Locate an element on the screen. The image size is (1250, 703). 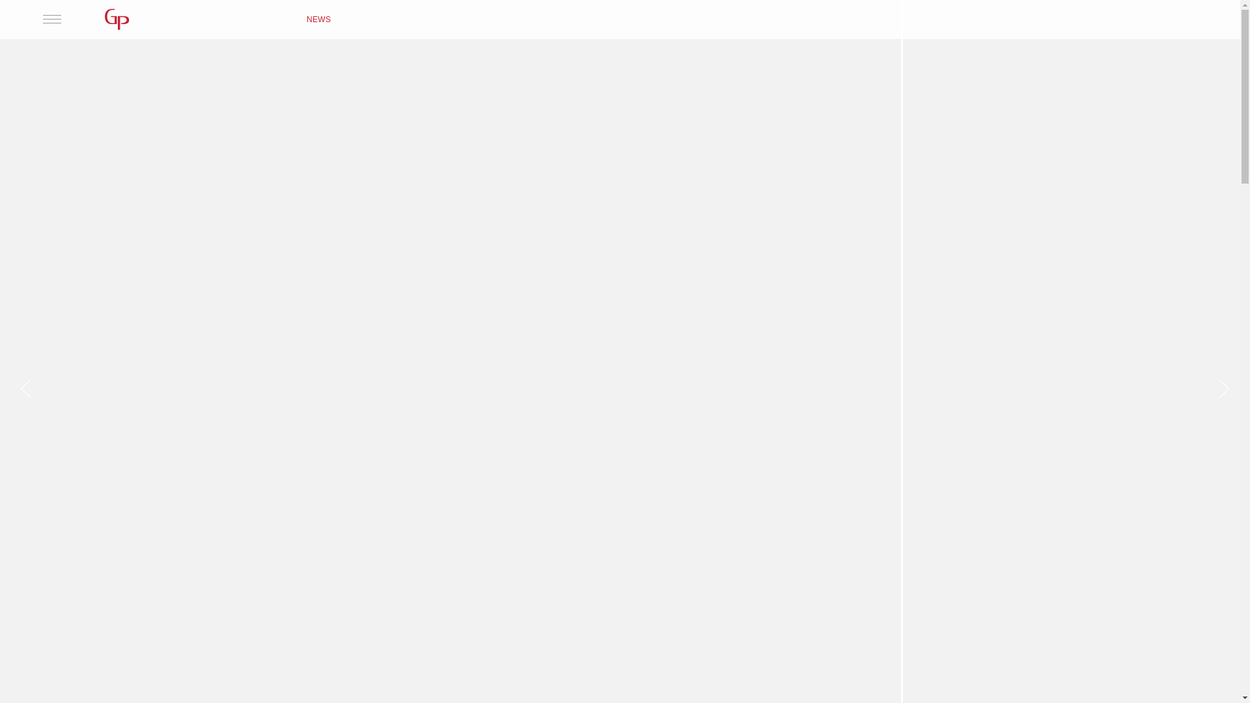
NEWS is located at coordinates (319, 20).